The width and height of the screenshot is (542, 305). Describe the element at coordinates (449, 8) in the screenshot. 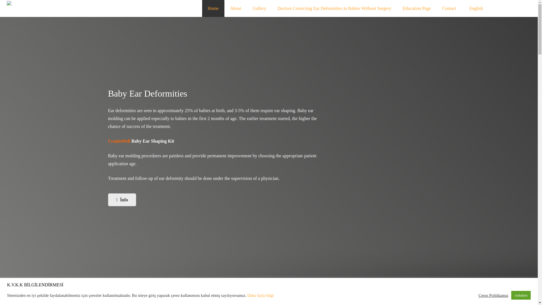

I see `Contact` at that location.